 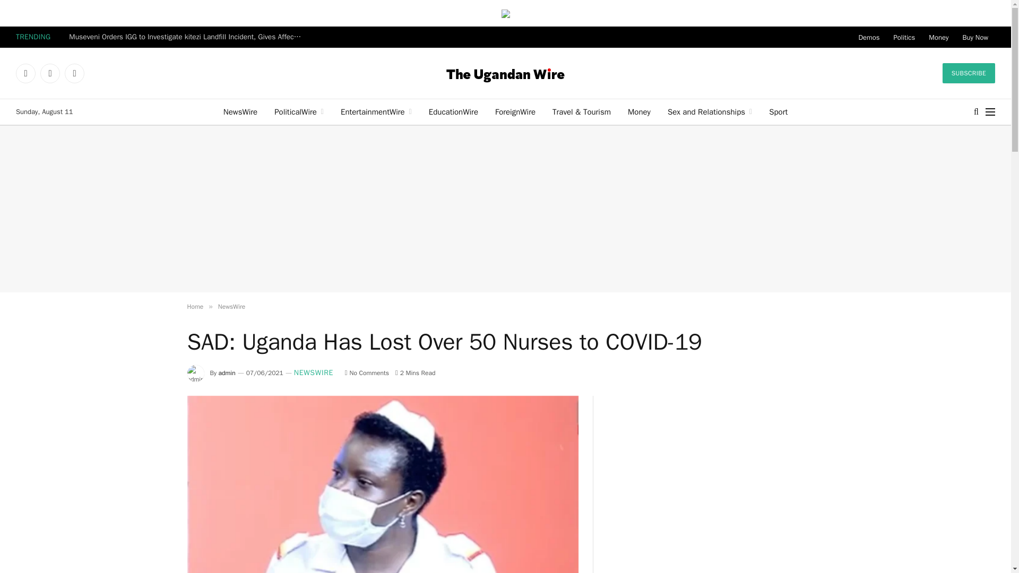 What do you see at coordinates (505, 73) in the screenshot?
I see `The Ugandan Wire` at bounding box center [505, 73].